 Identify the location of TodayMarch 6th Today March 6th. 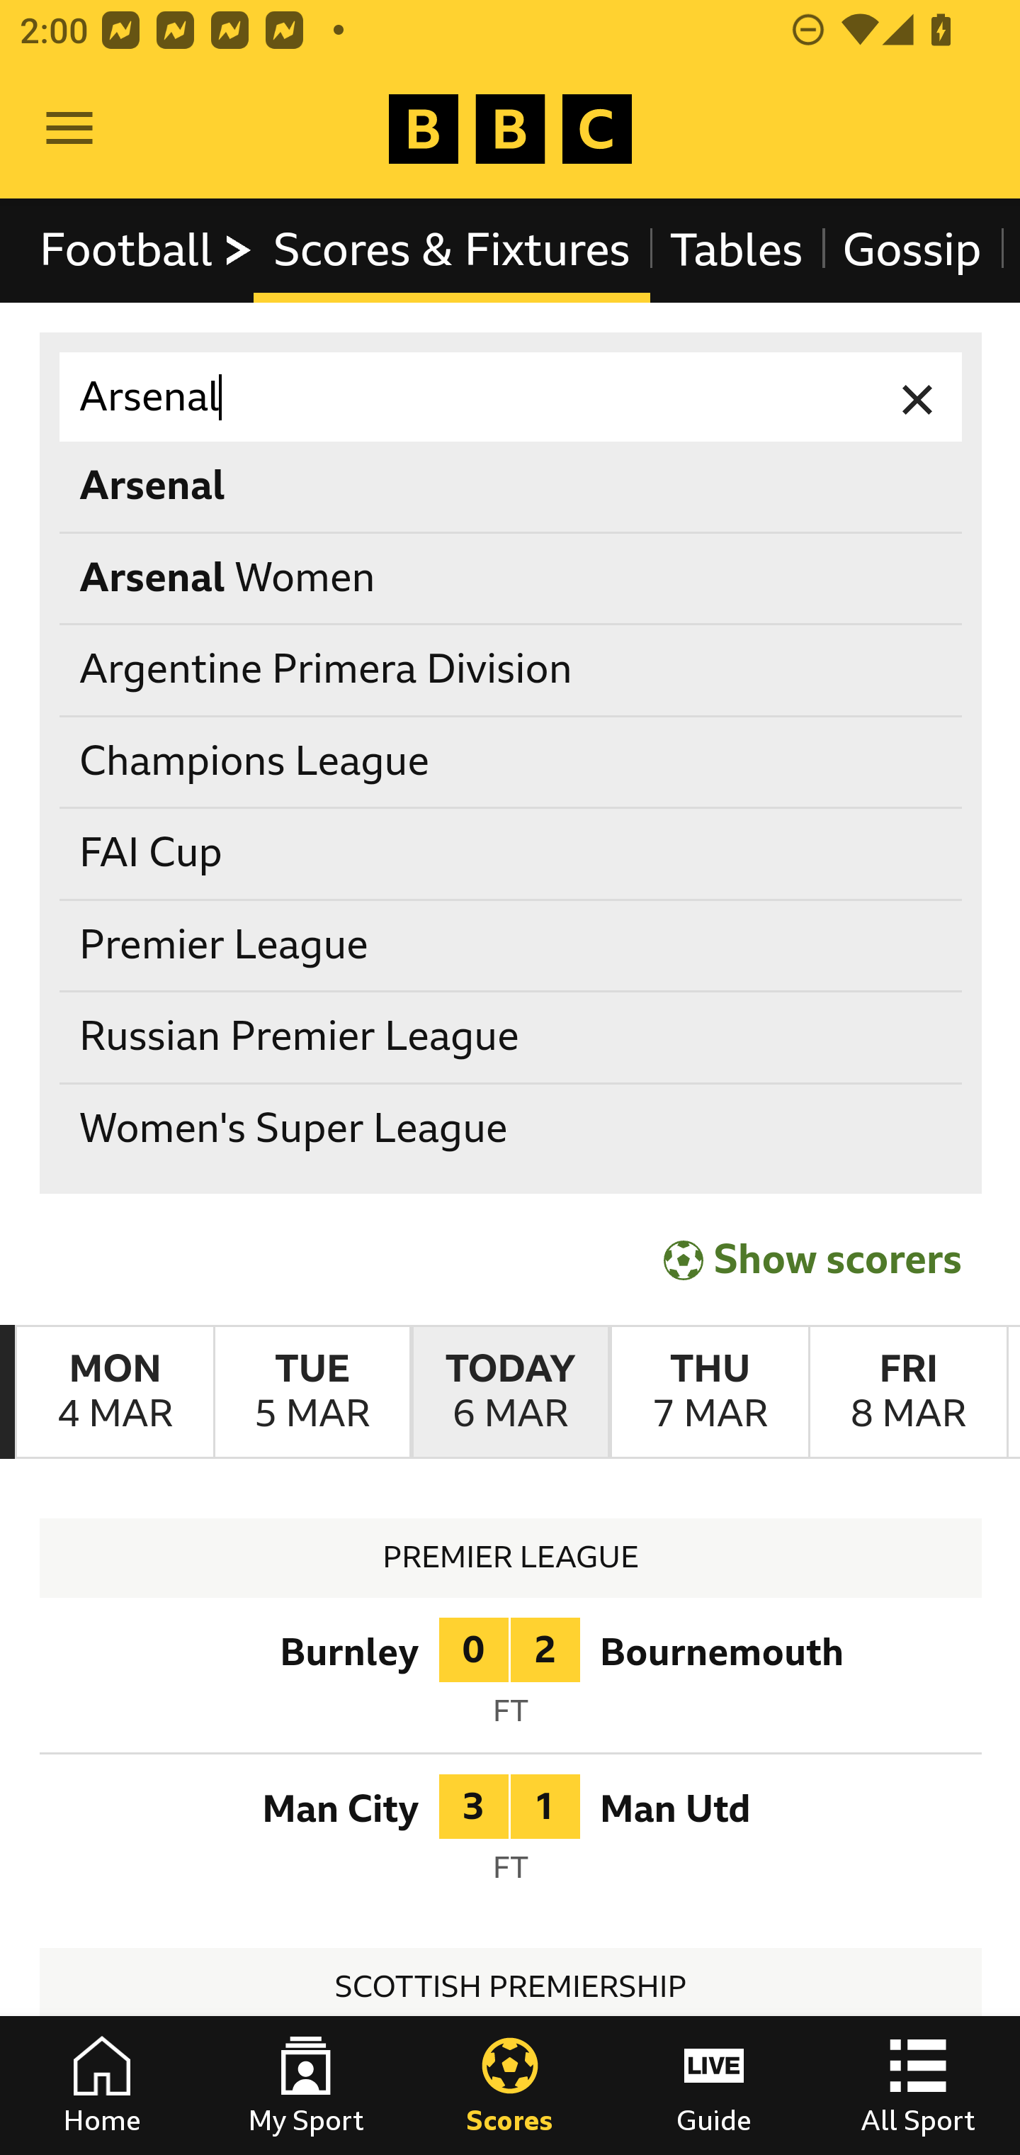
(510, 1392).